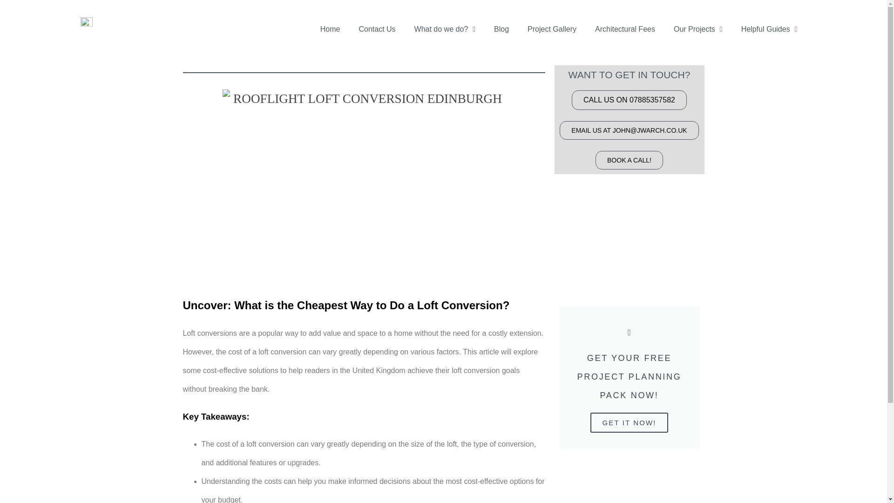  Describe the element at coordinates (377, 29) in the screenshot. I see `Contact Us` at that location.